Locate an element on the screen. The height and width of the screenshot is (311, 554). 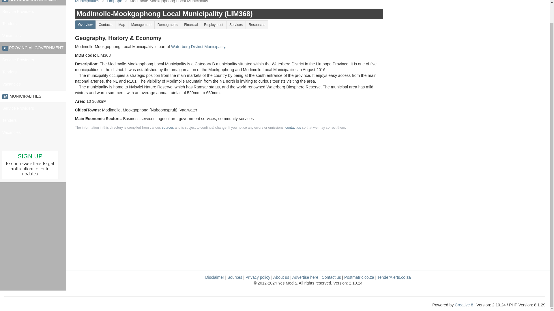
Management is located at coordinates (141, 25).